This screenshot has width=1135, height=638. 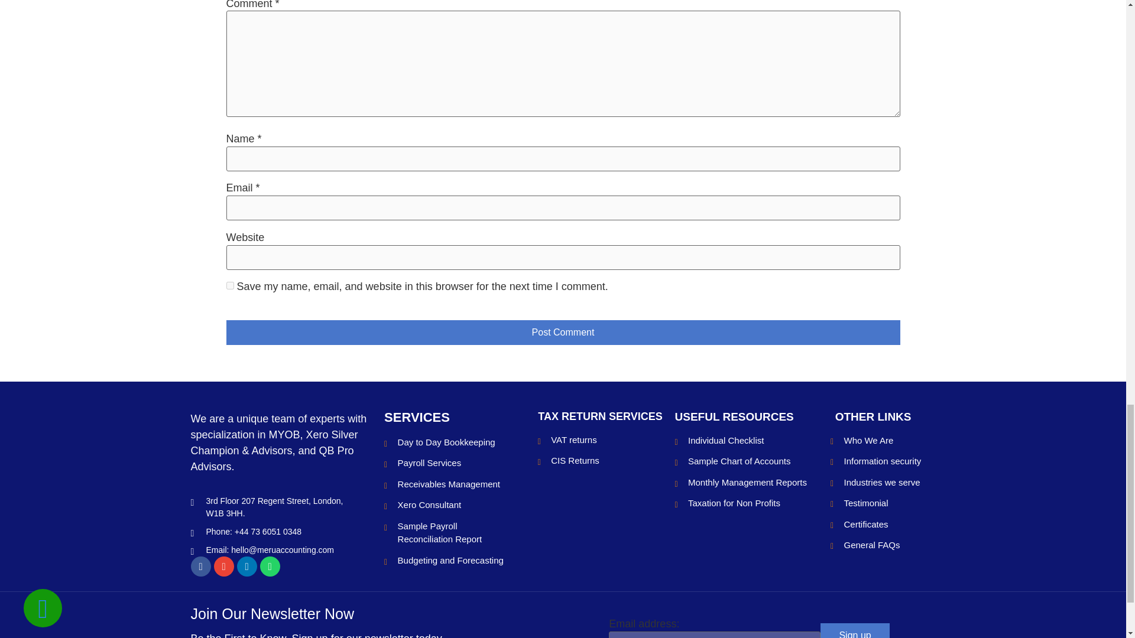 What do you see at coordinates (855, 631) in the screenshot?
I see `Sign up` at bounding box center [855, 631].